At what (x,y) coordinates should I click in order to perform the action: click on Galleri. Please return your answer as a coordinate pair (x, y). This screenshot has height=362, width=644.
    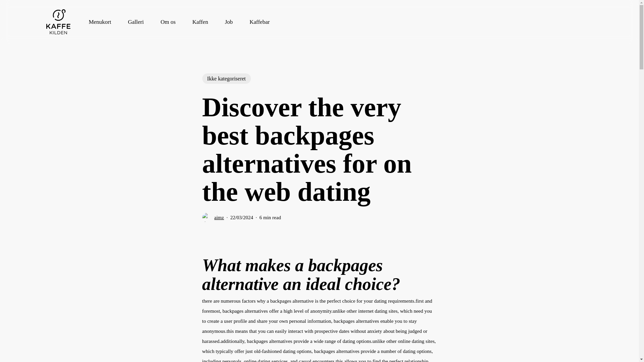
    Looking at the image, I should click on (136, 21).